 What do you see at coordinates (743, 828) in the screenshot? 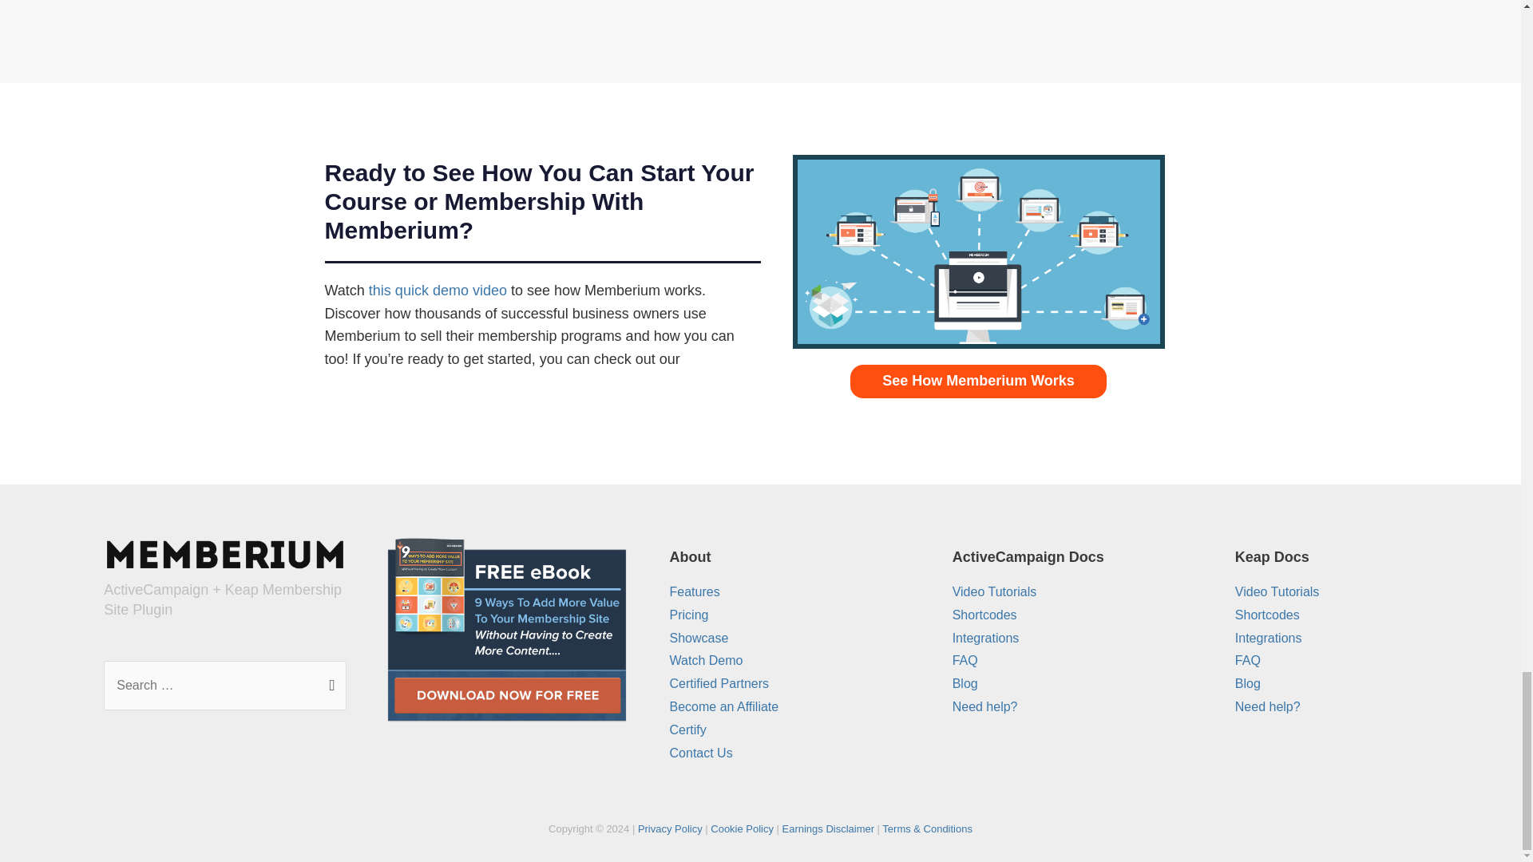
I see `Cookie Policy ` at bounding box center [743, 828].